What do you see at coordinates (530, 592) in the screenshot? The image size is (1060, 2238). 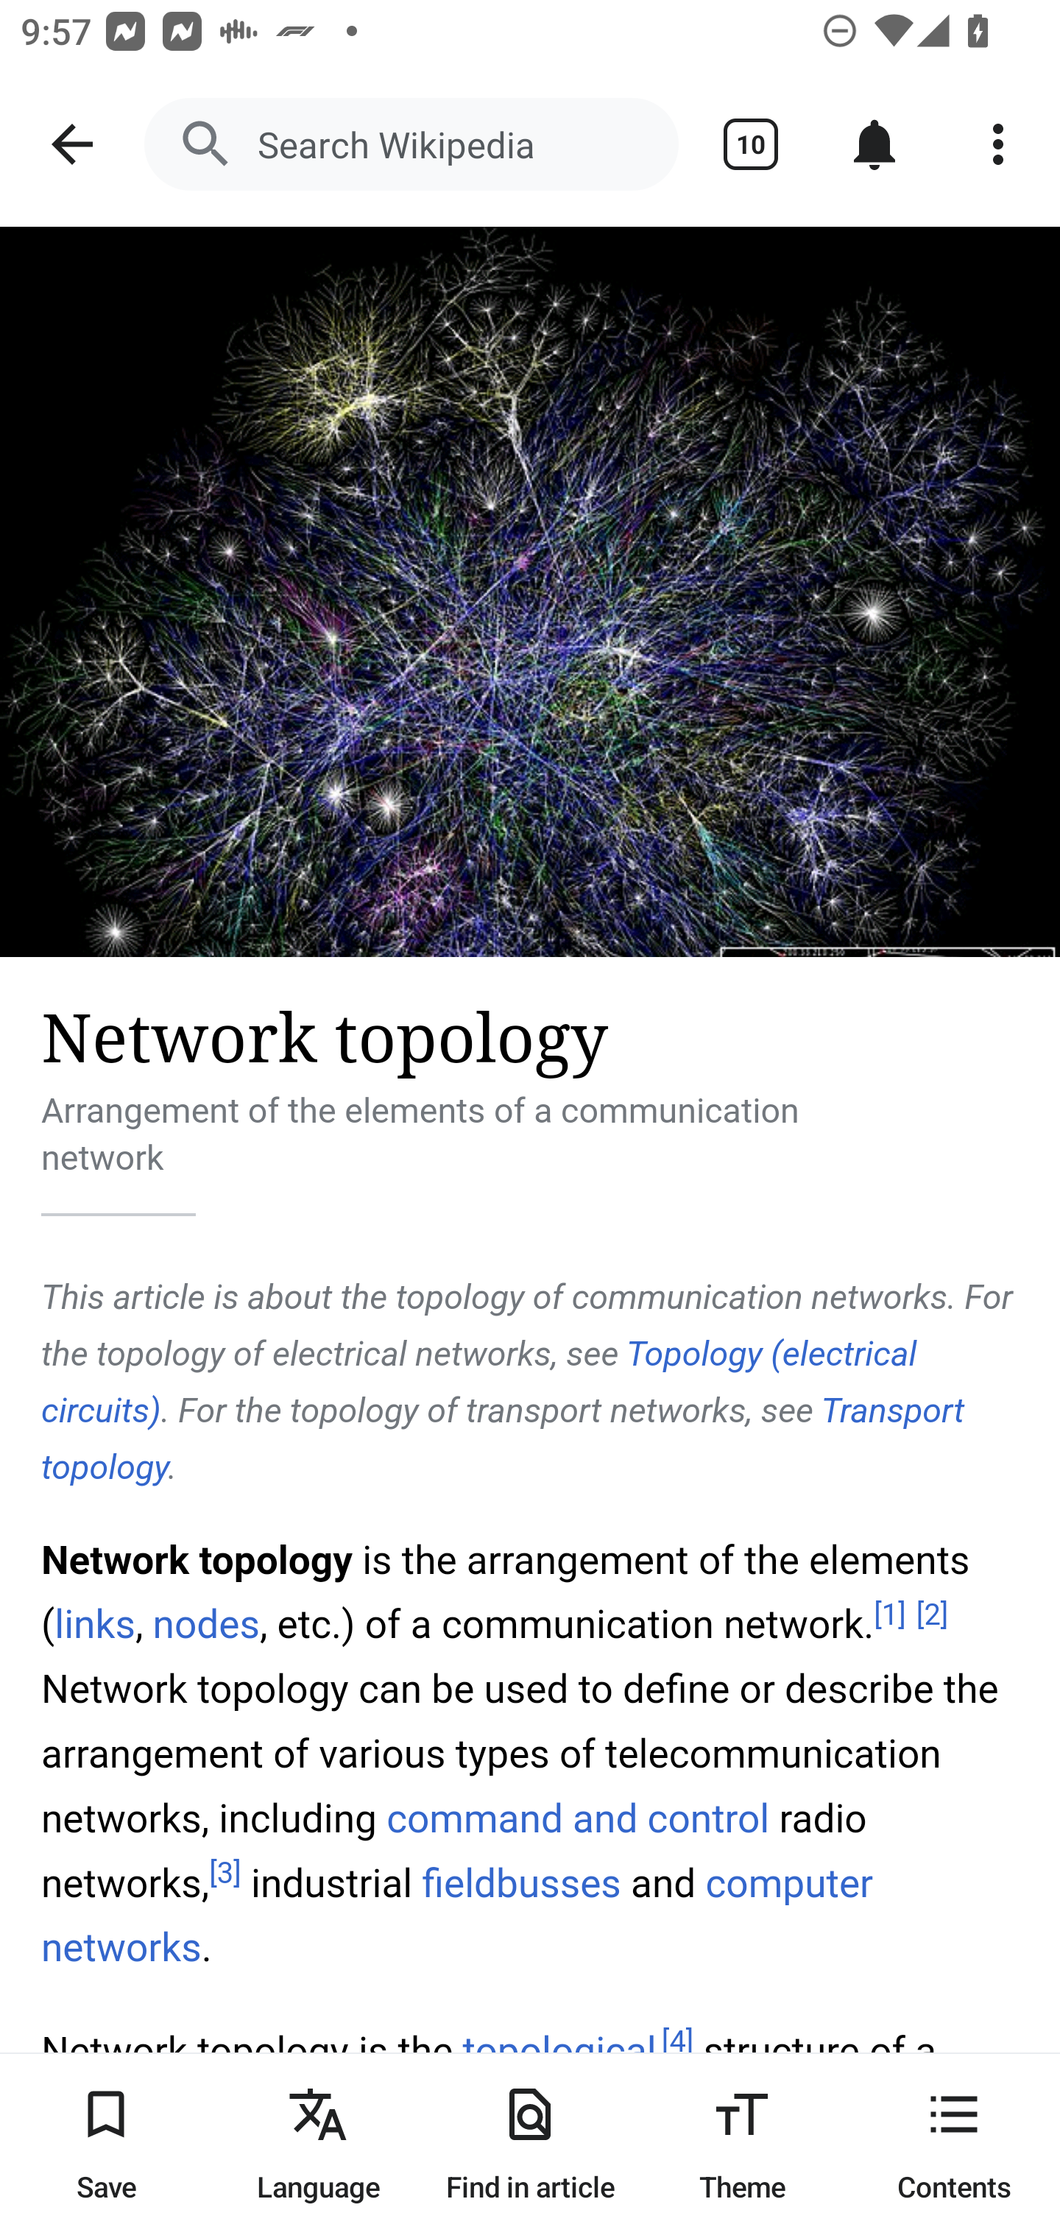 I see `Image: Network topology` at bounding box center [530, 592].